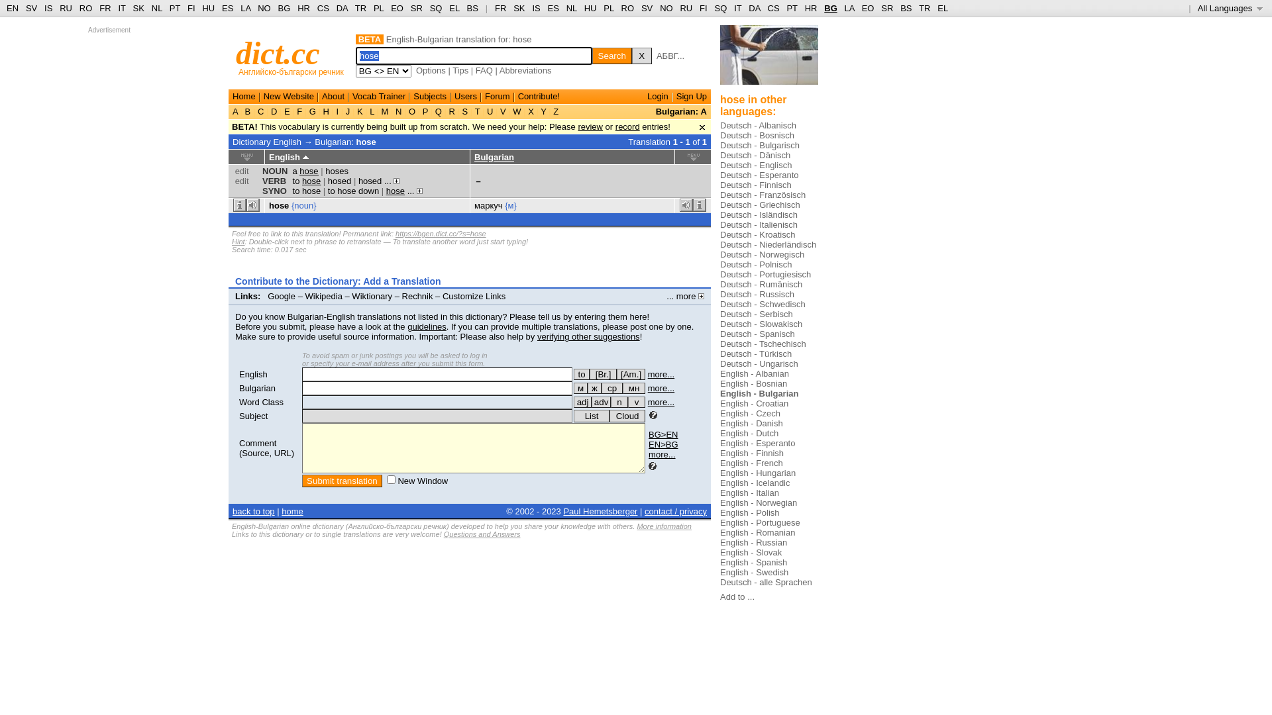  What do you see at coordinates (761, 523) in the screenshot?
I see `English - Portuguese` at bounding box center [761, 523].